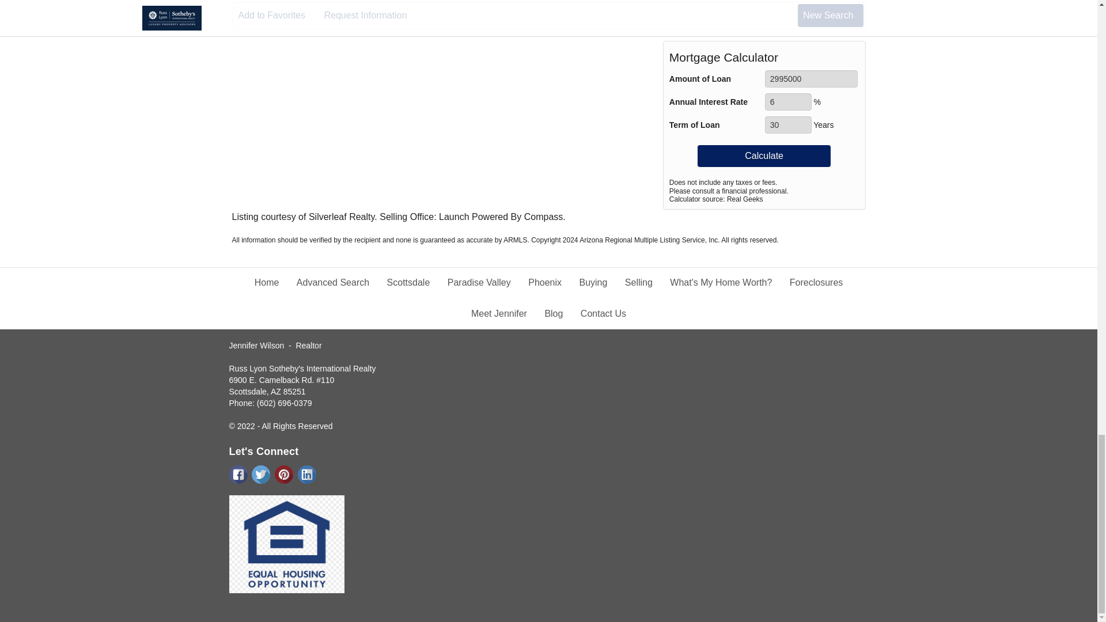 The width and height of the screenshot is (1106, 622). Describe the element at coordinates (811, 79) in the screenshot. I see `2995000` at that location.